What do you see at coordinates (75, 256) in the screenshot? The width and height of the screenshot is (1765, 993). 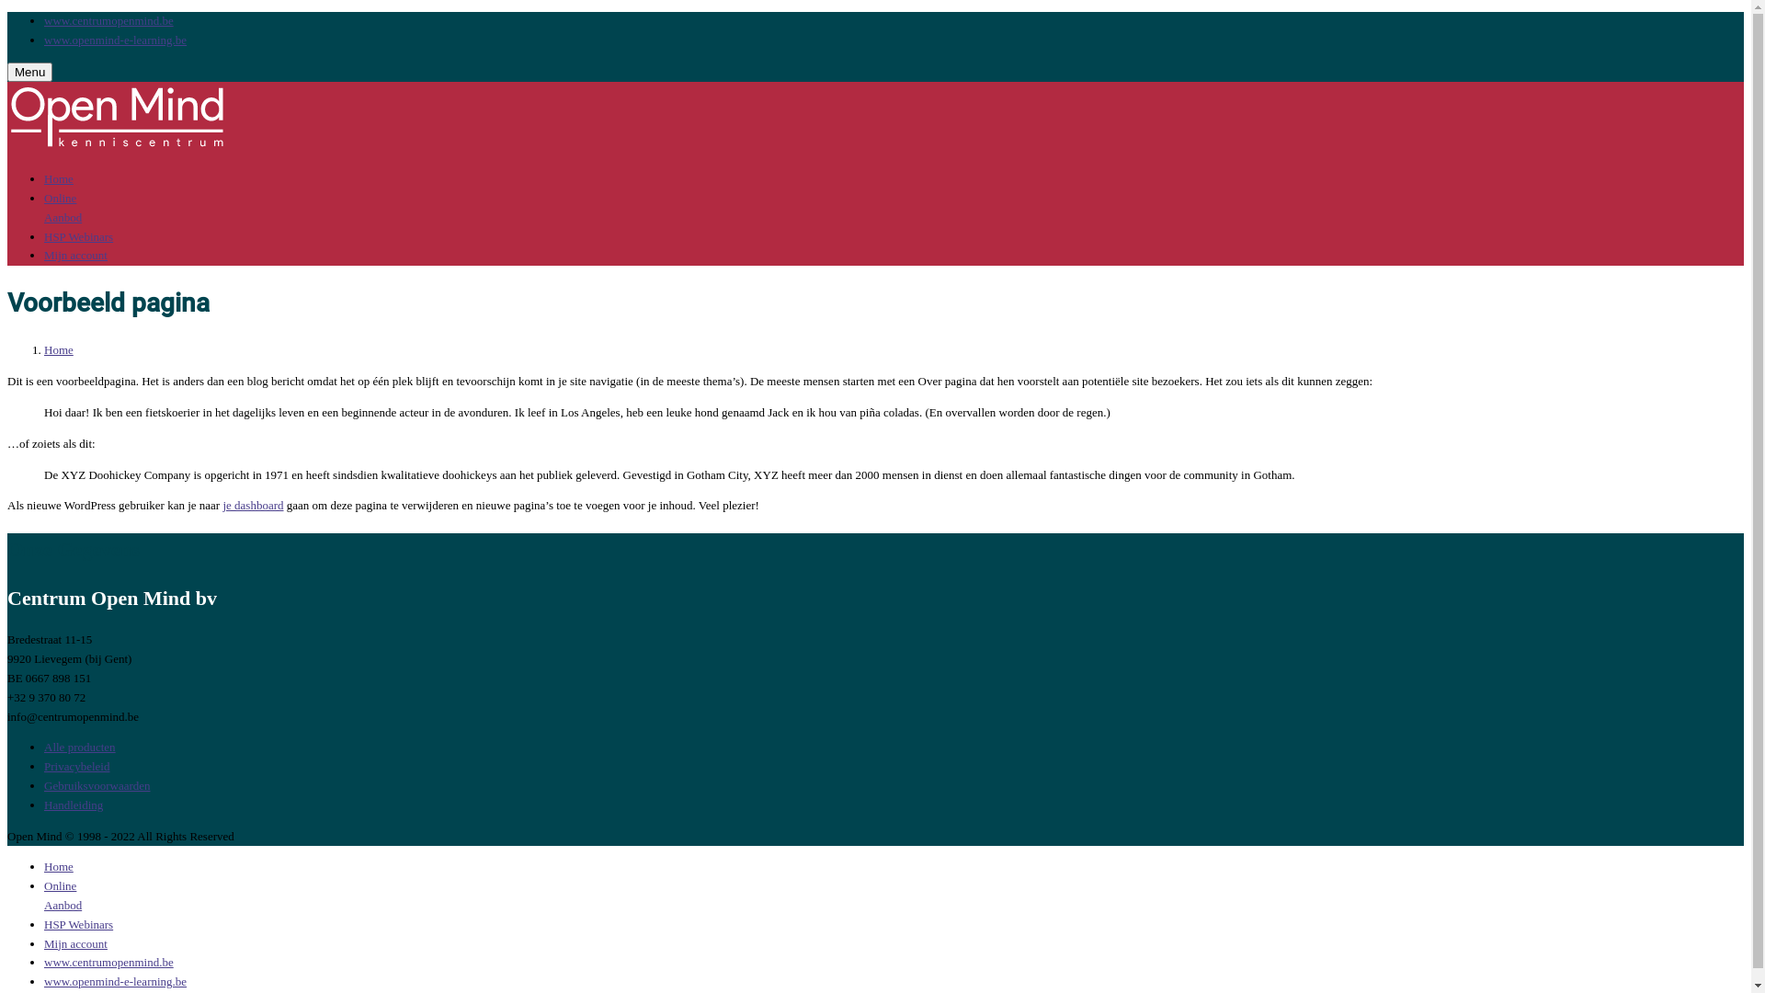 I see `Mijn account` at bounding box center [75, 256].